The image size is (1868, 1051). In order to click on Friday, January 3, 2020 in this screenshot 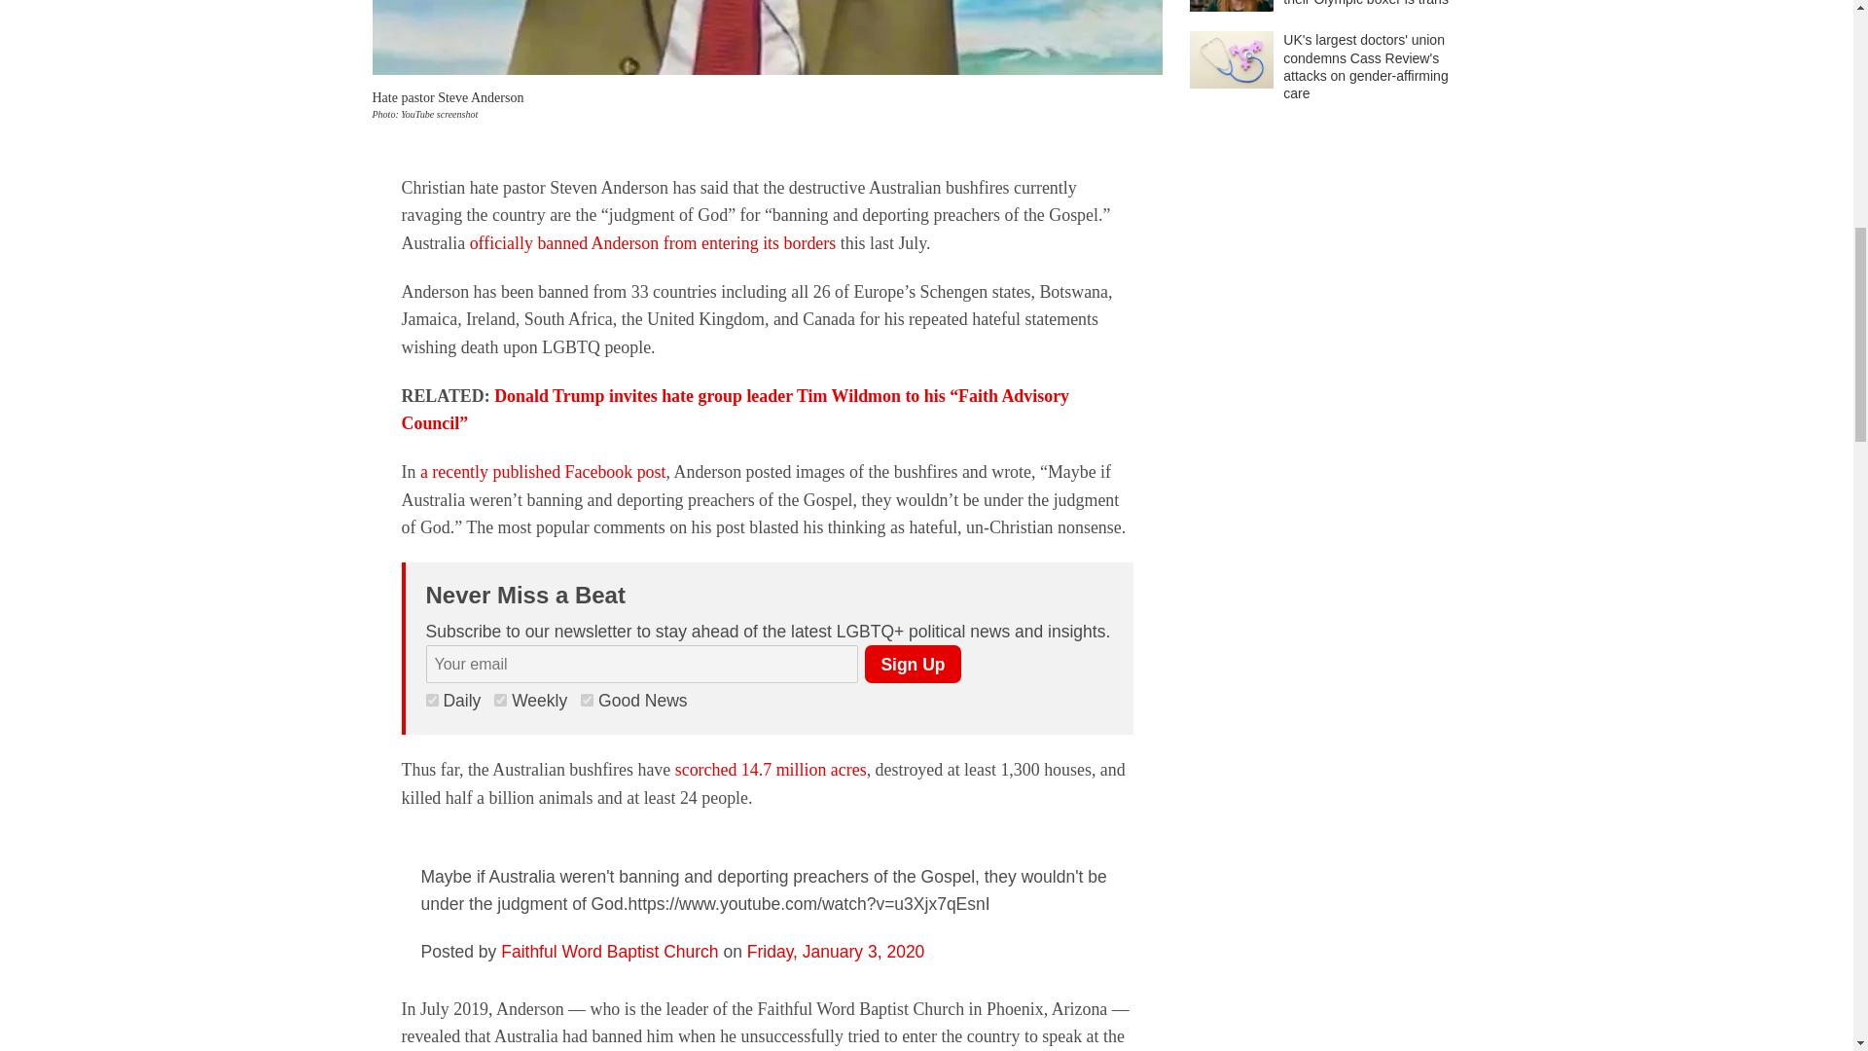, I will do `click(836, 952)`.